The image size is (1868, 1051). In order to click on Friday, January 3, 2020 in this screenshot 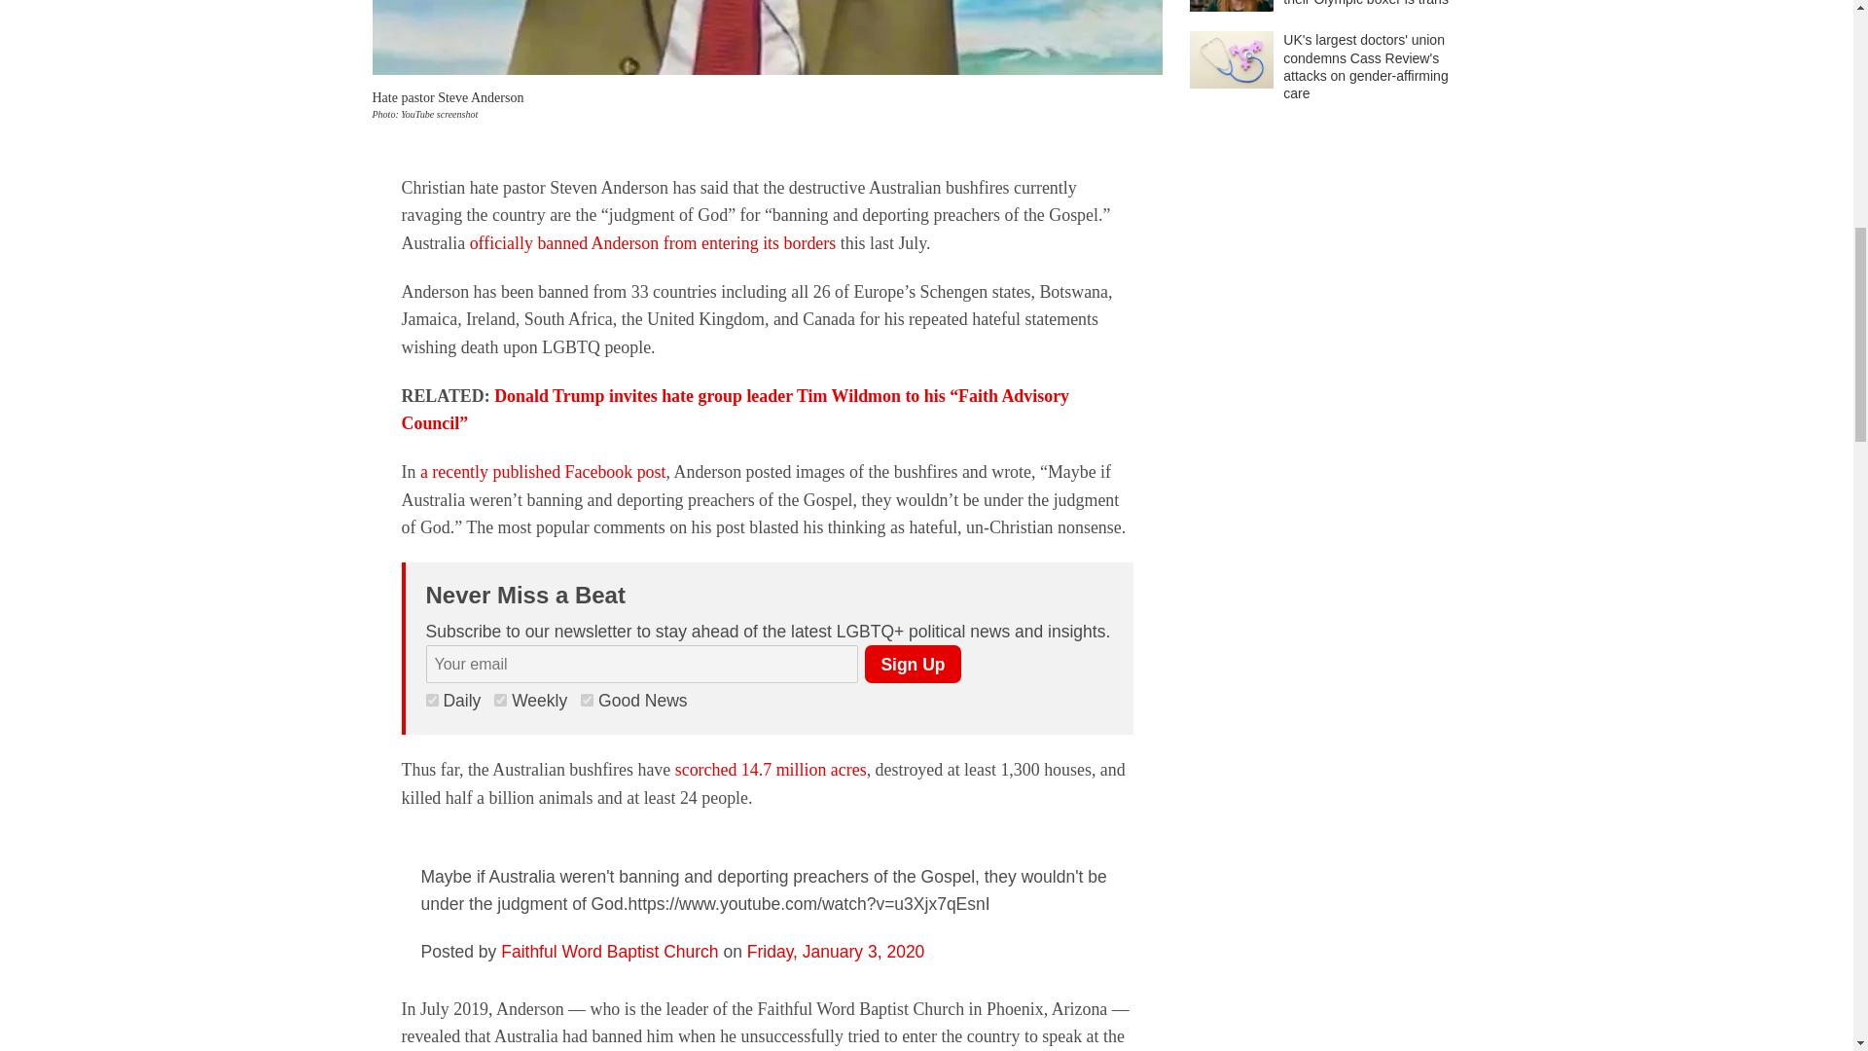, I will do `click(836, 952)`.